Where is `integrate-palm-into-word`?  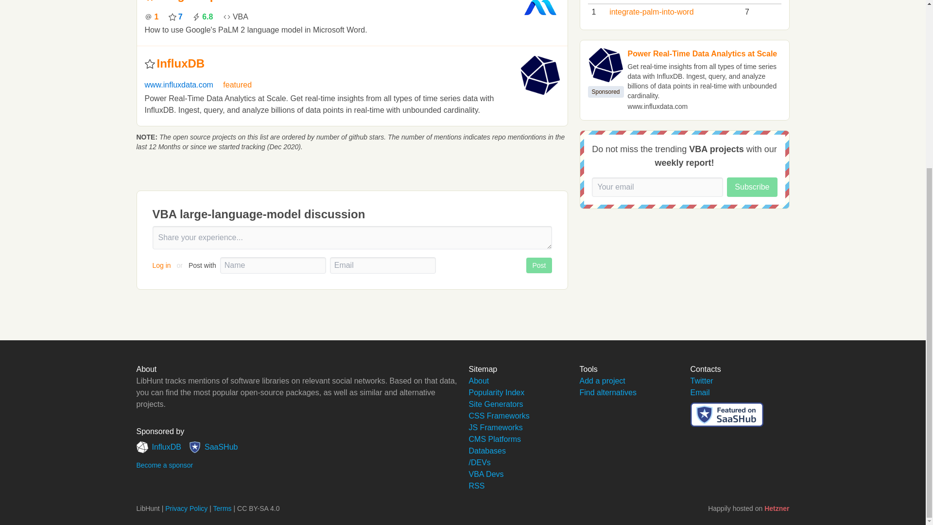
integrate-palm-into-word is located at coordinates (225, 1).